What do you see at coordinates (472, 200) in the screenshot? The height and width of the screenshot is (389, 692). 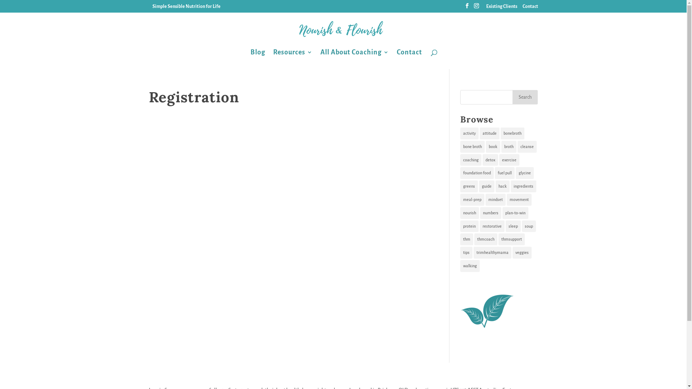 I see `meal-prep` at bounding box center [472, 200].